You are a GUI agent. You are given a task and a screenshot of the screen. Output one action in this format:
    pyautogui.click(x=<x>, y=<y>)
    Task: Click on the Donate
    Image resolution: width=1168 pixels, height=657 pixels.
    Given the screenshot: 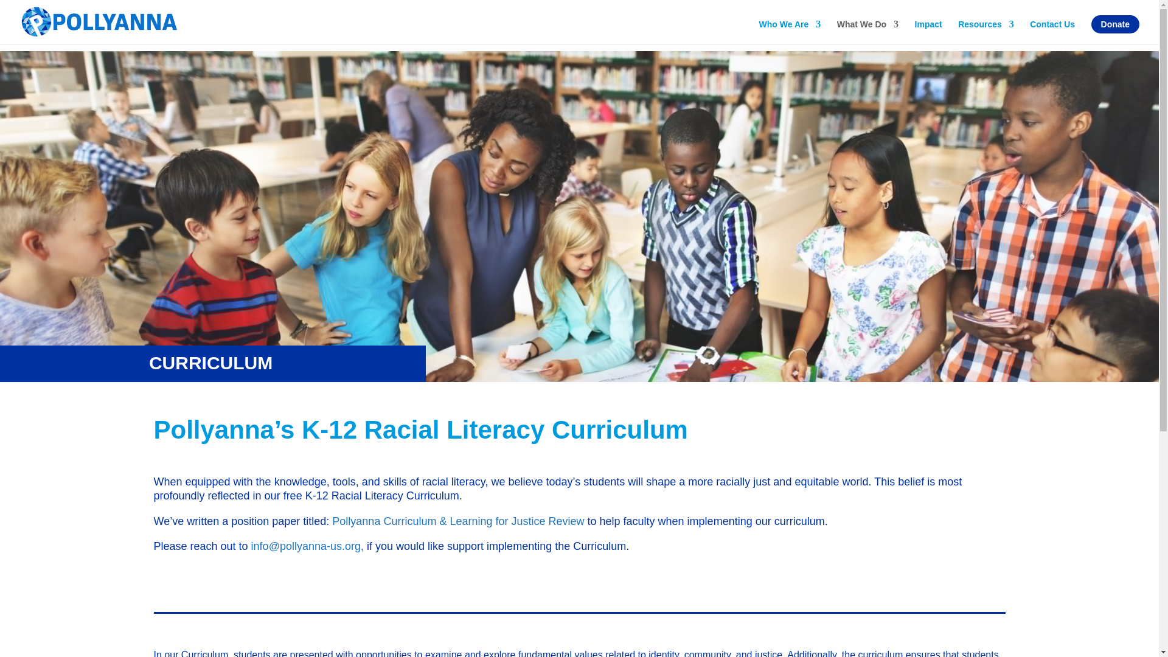 What is the action you would take?
    pyautogui.click(x=1115, y=24)
    